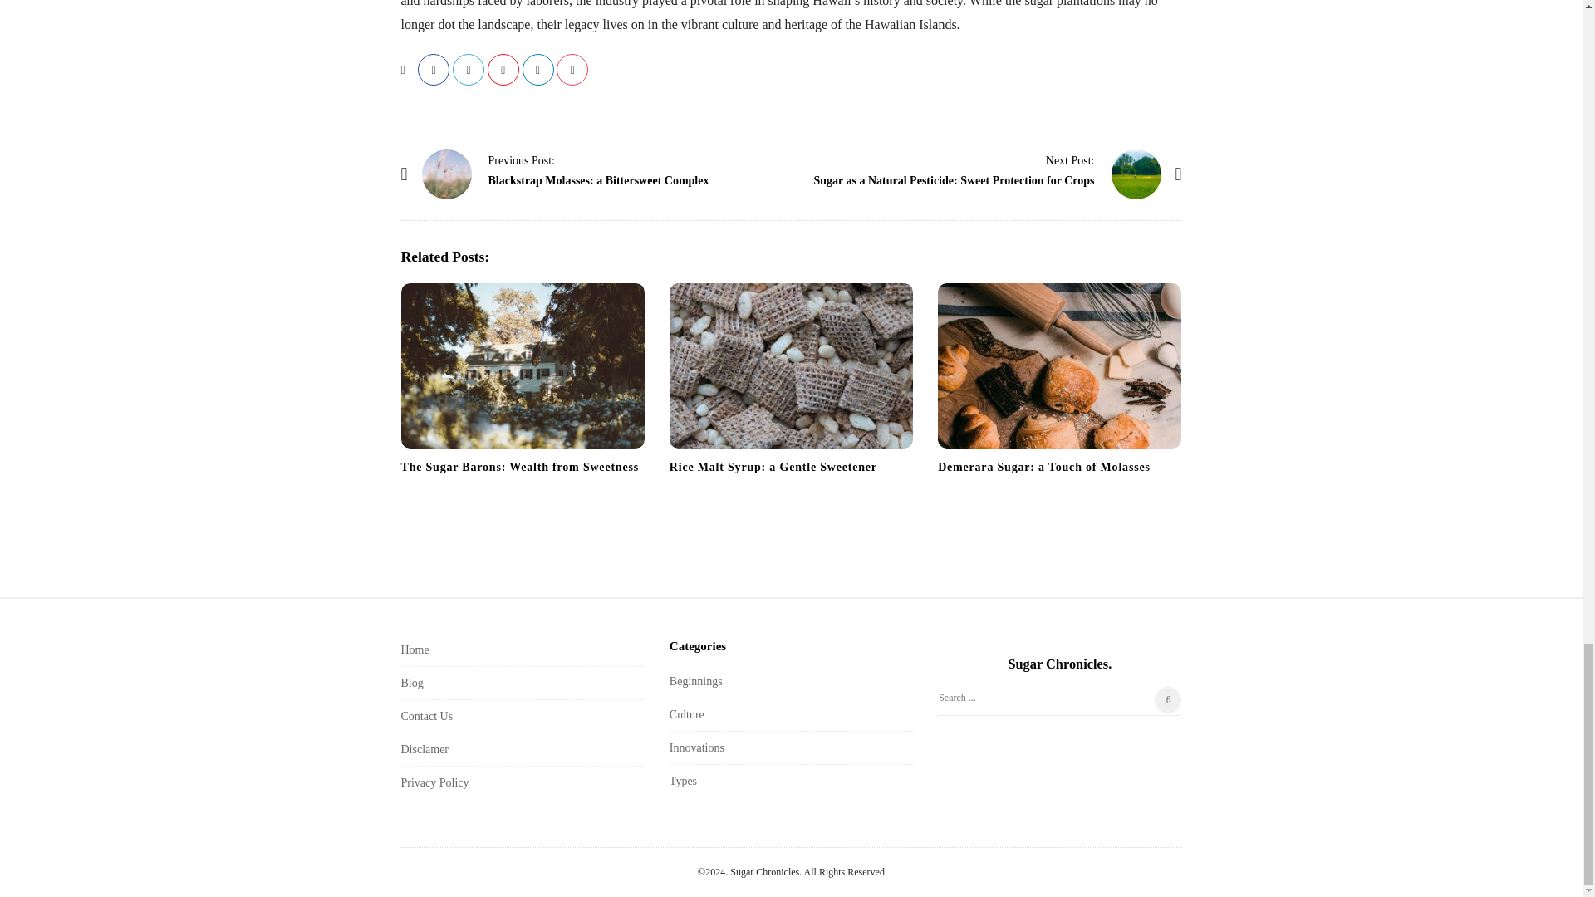 The height and width of the screenshot is (897, 1595). What do you see at coordinates (447, 174) in the screenshot?
I see `Blackstrap Molasses: a Bittersweet Complex` at bounding box center [447, 174].